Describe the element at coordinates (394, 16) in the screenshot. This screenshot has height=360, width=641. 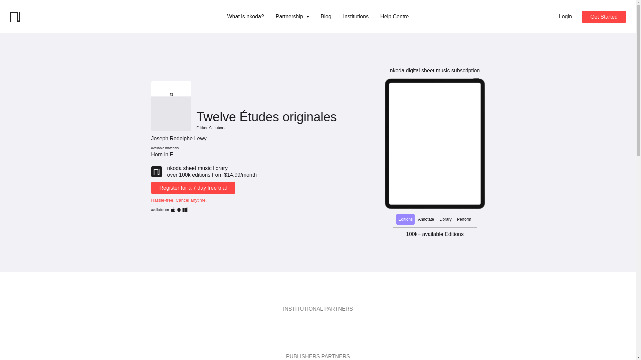
I see `Help Centre` at that location.